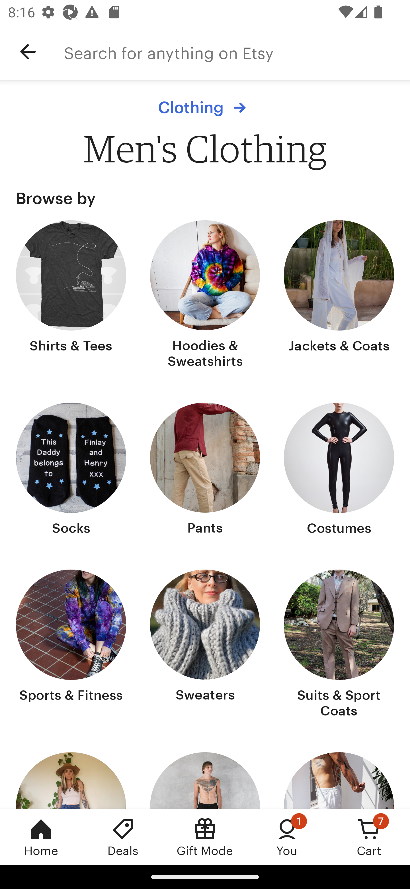  I want to click on Sports & Fitness, so click(71, 645).